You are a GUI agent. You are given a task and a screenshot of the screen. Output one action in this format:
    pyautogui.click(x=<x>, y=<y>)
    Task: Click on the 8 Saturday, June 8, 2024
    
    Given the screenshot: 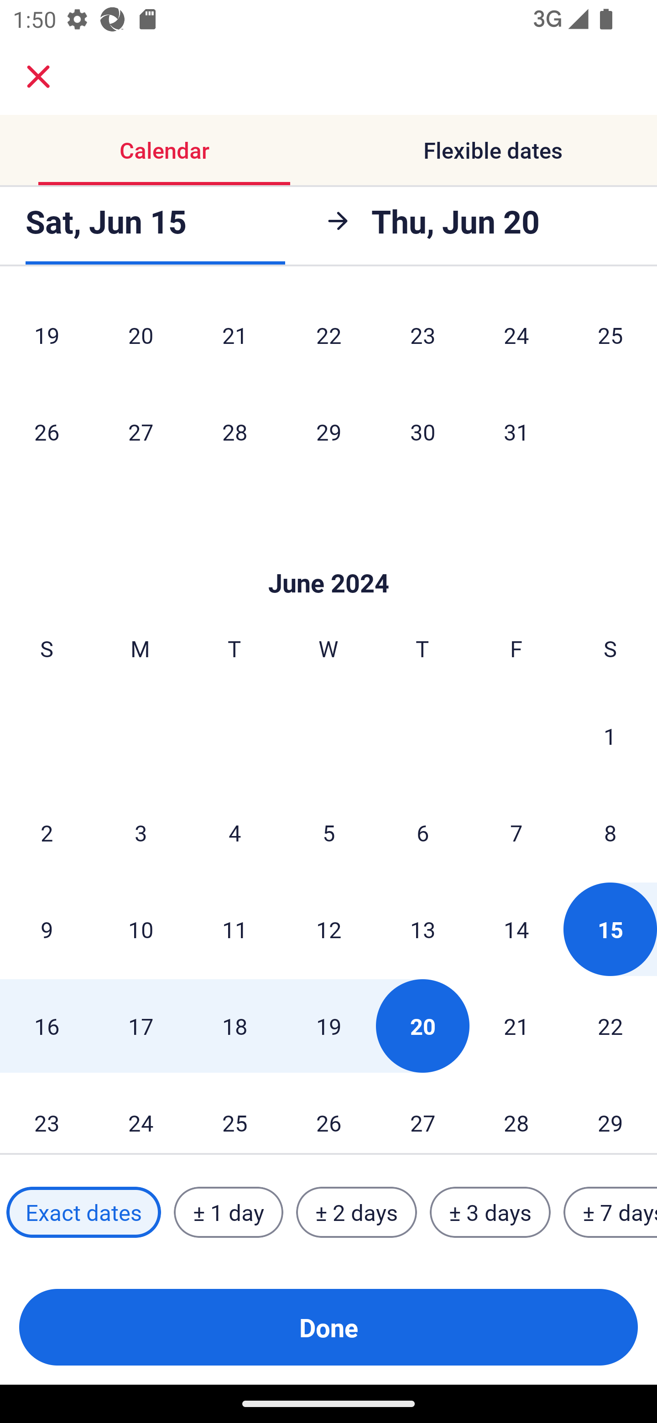 What is the action you would take?
    pyautogui.click(x=610, y=832)
    